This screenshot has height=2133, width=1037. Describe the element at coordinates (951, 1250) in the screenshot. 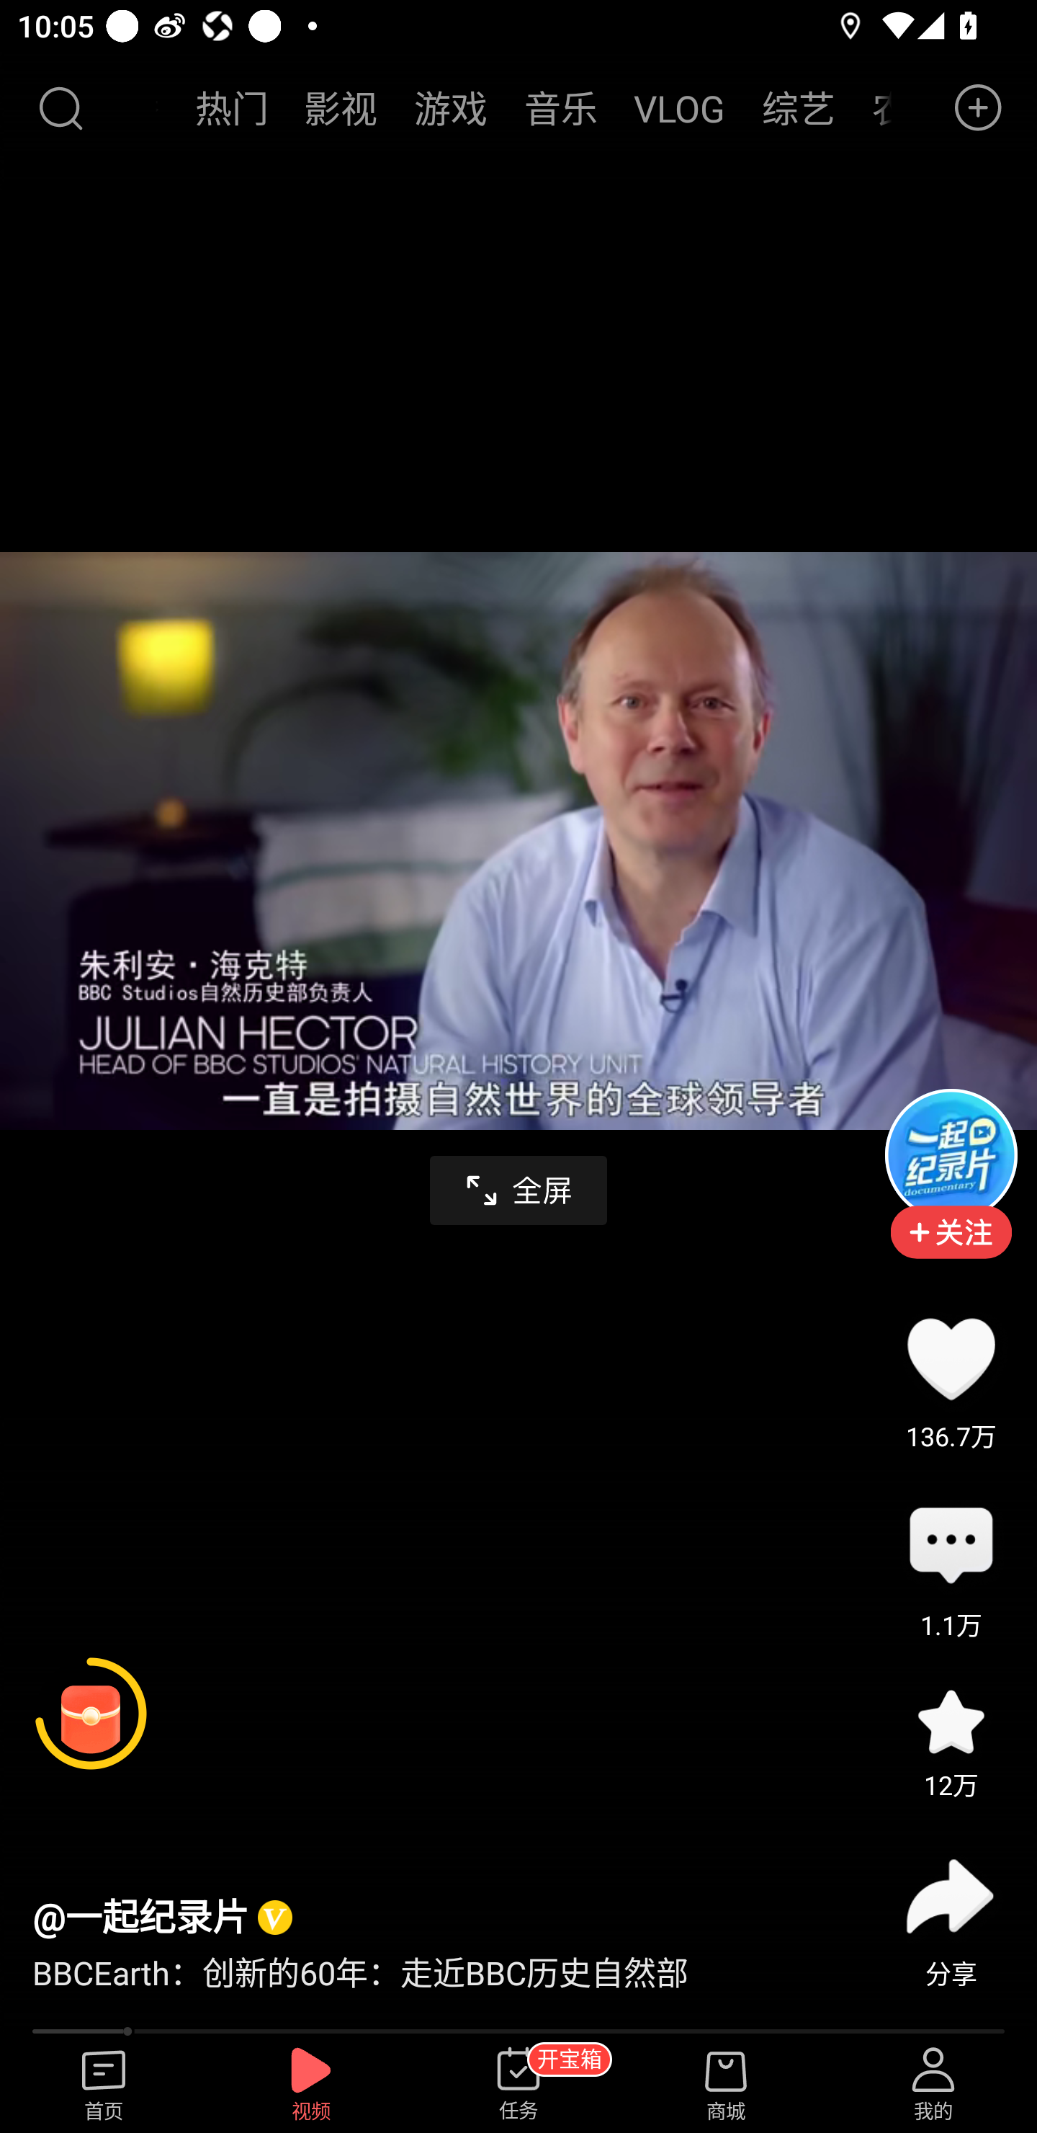

I see `加关注` at that location.